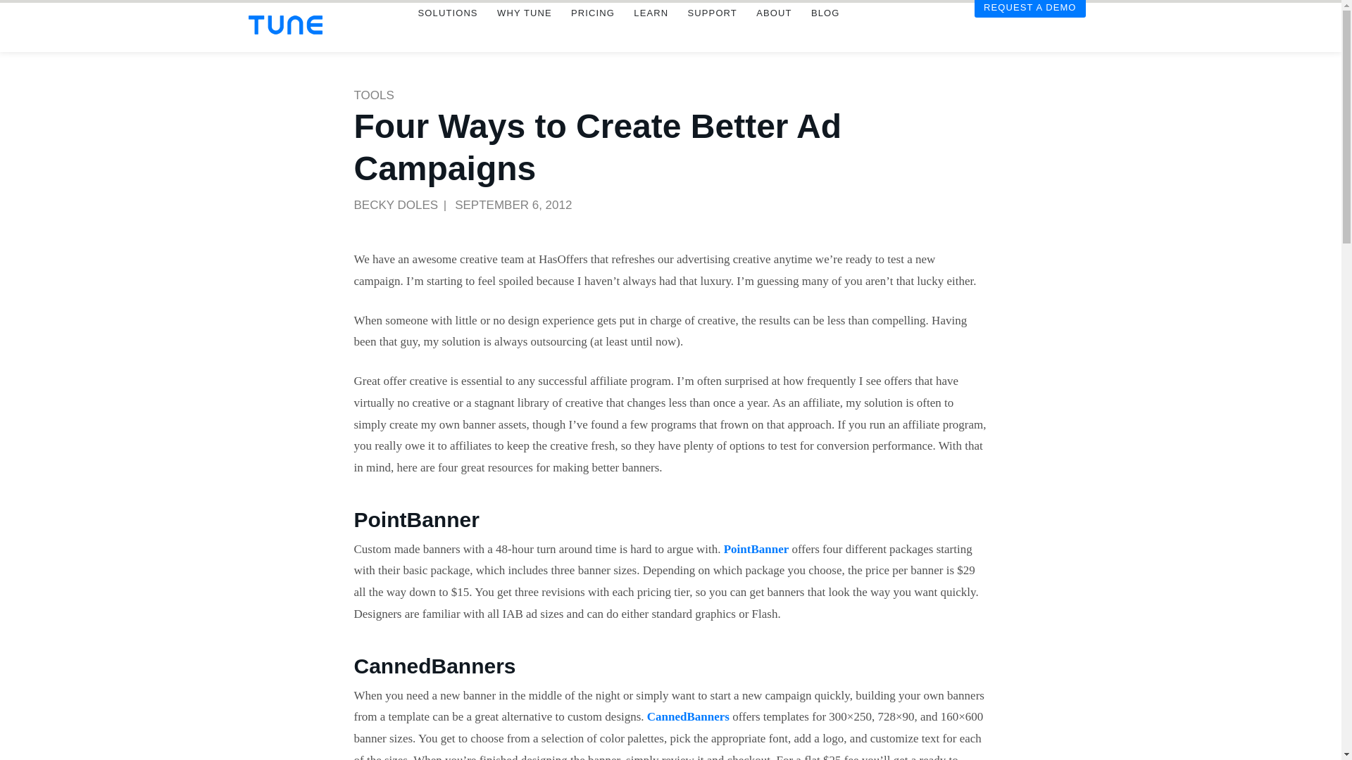 The height and width of the screenshot is (760, 1352). I want to click on WHY TUNE, so click(524, 32).